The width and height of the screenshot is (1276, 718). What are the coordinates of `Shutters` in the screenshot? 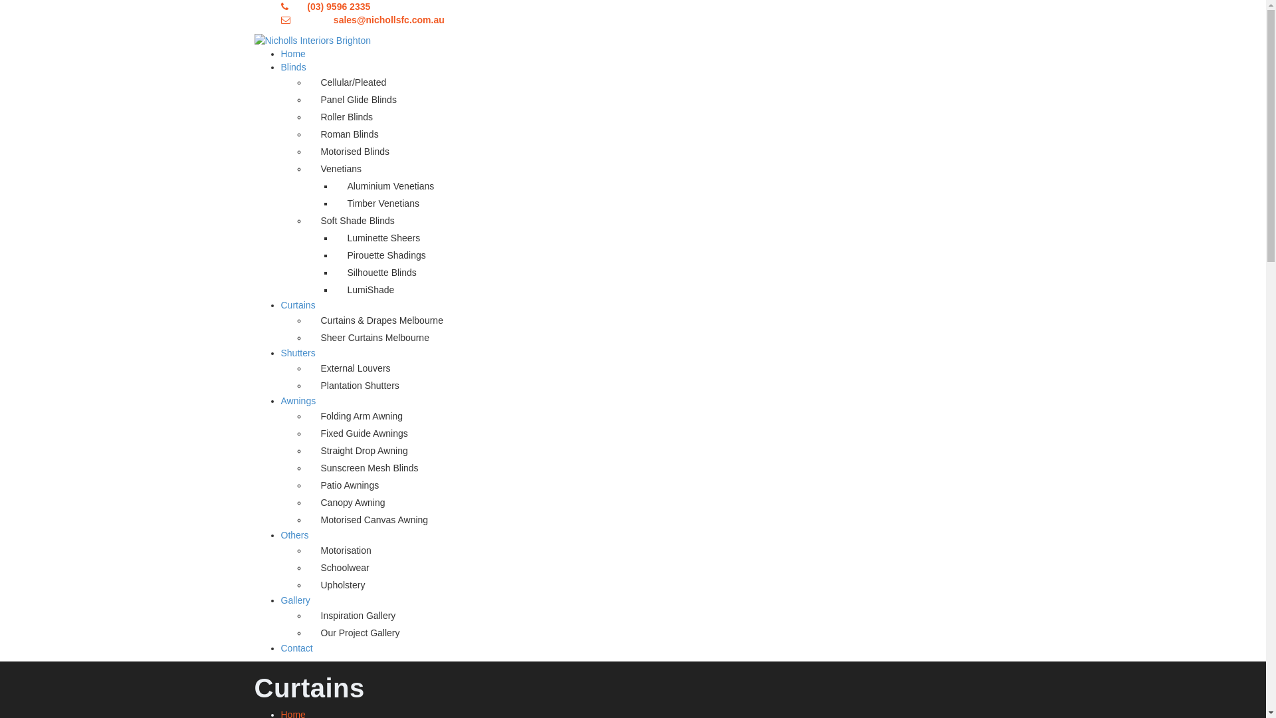 It's located at (298, 353).